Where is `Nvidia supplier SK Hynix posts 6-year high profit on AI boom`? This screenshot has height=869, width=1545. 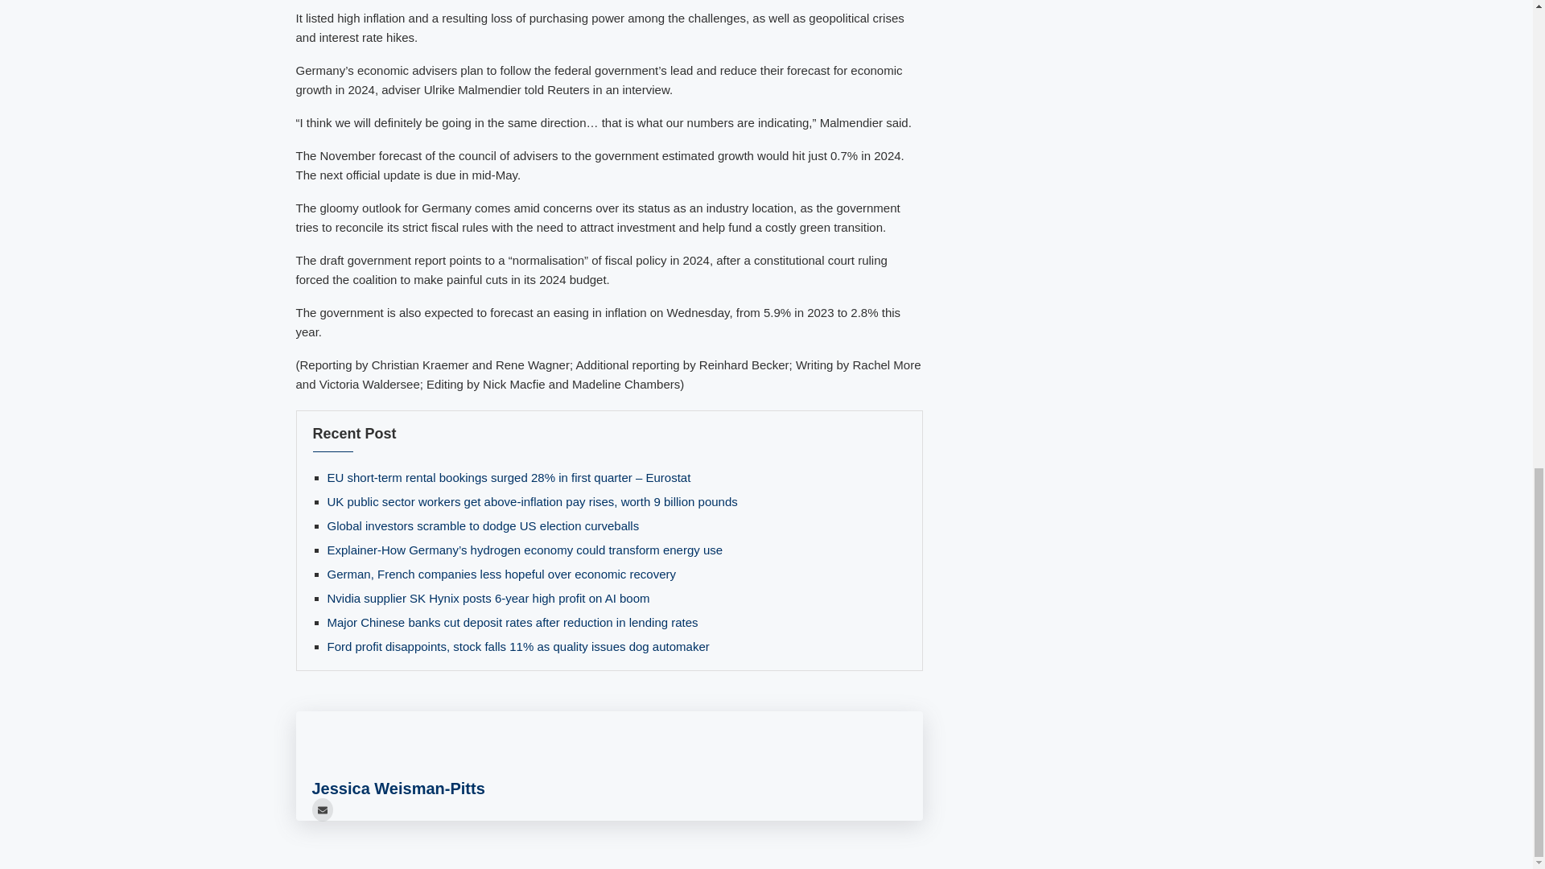
Nvidia supplier SK Hynix posts 6-year high profit on AI boom is located at coordinates (488, 598).